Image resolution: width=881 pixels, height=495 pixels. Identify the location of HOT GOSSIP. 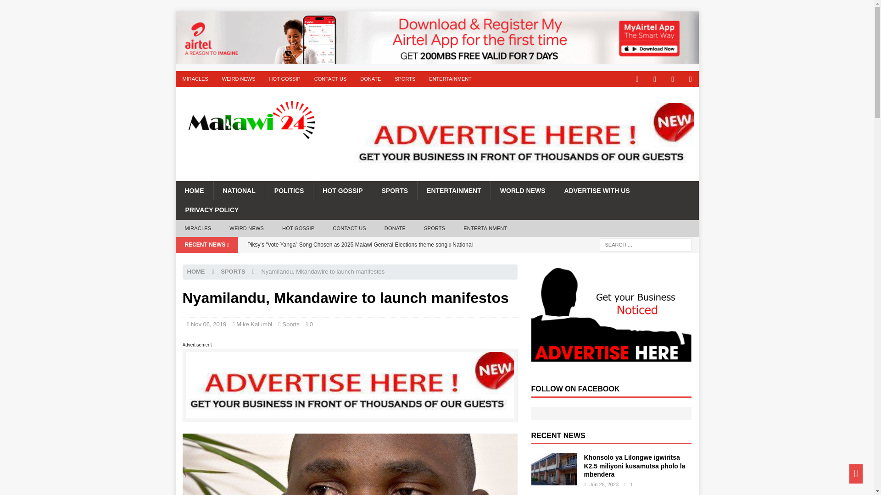
(284, 79).